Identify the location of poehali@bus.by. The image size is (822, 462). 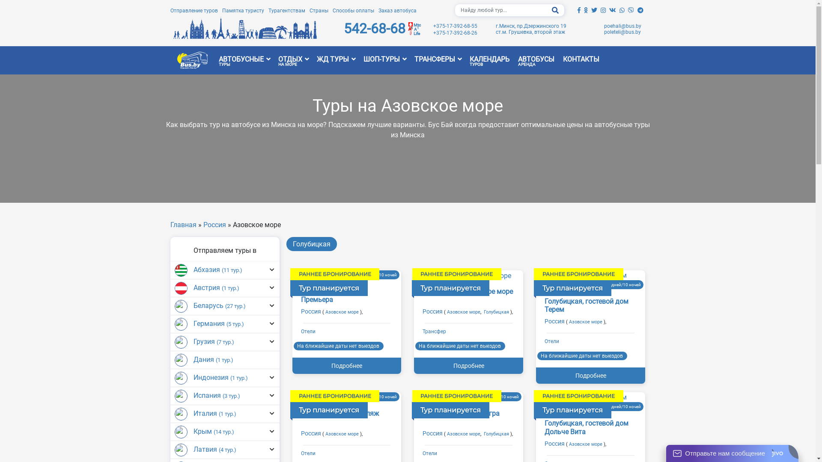
(622, 26).